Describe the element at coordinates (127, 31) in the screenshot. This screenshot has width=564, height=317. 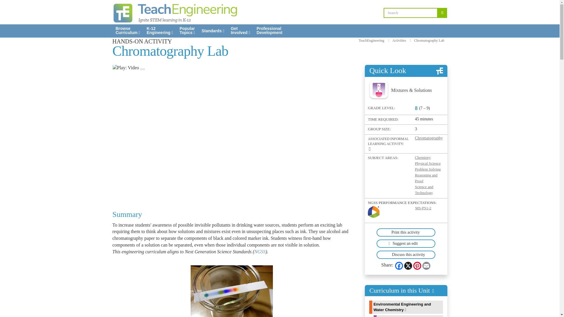
I see `Play: Video` at that location.